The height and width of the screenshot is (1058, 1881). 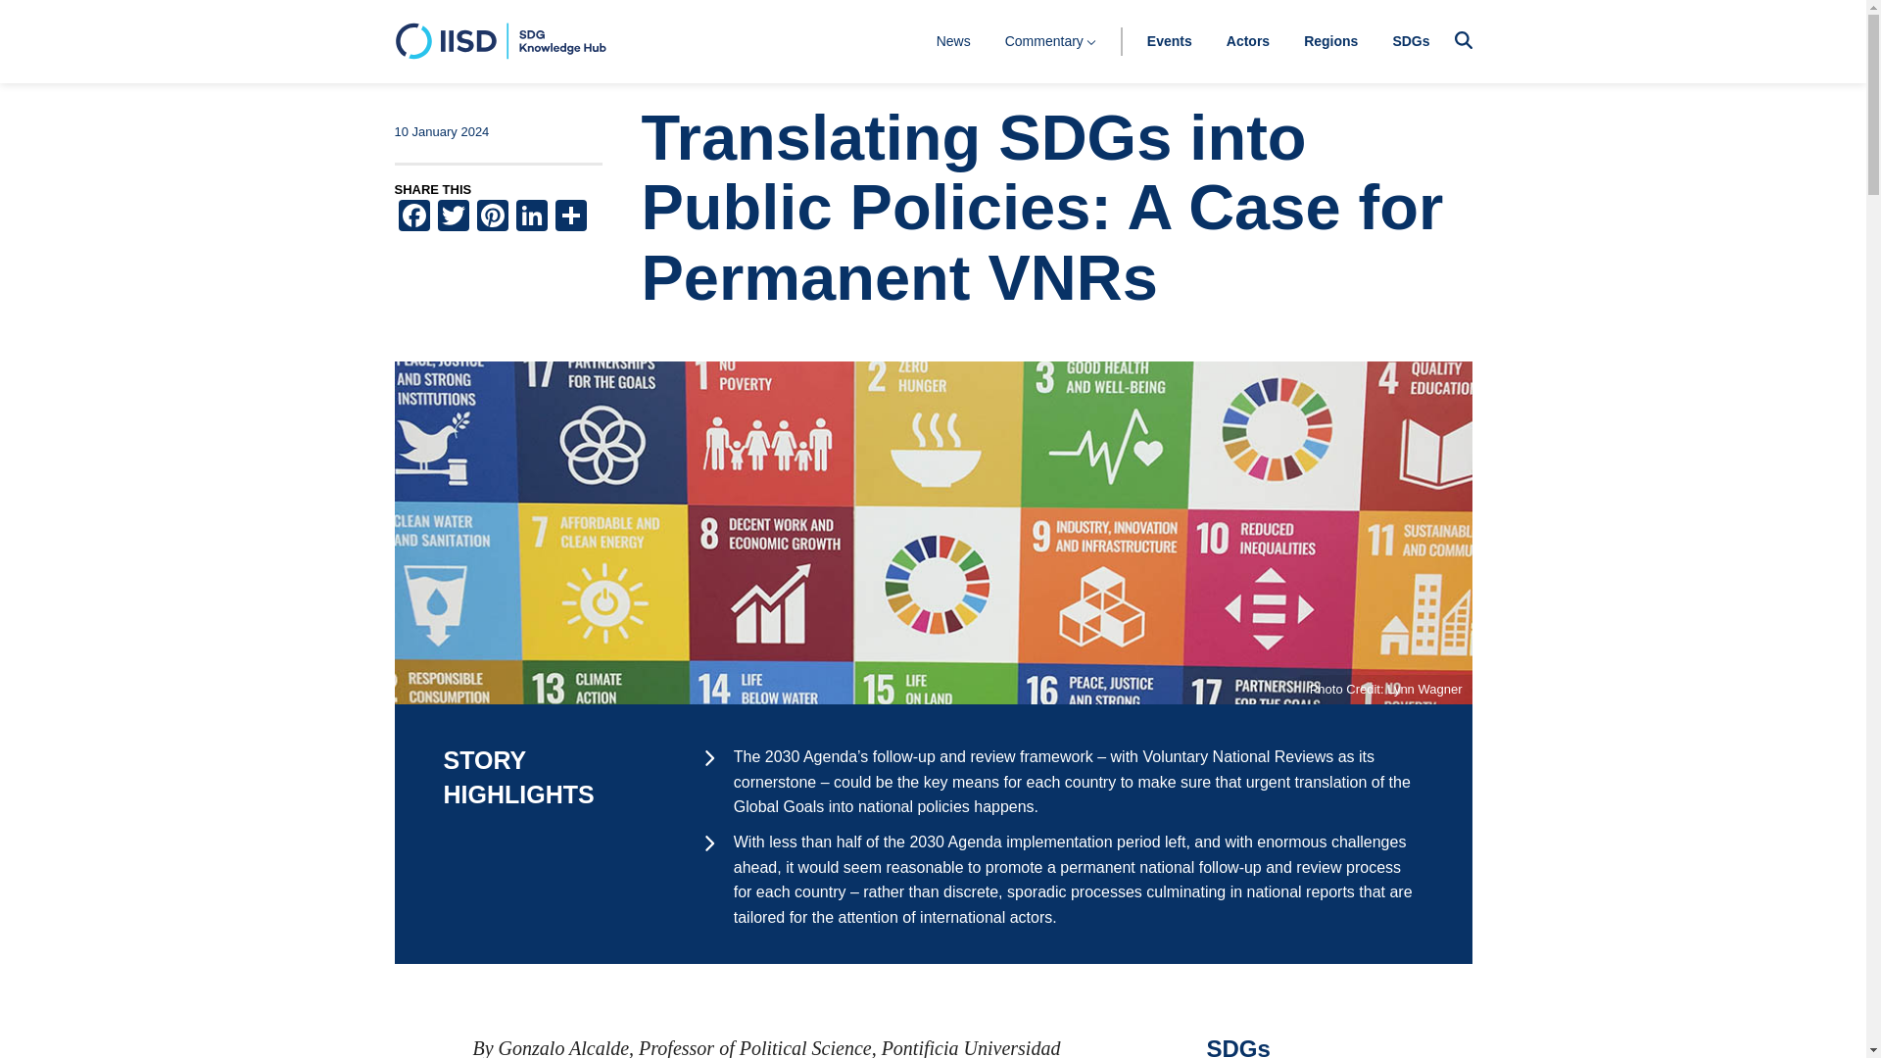 What do you see at coordinates (452, 217) in the screenshot?
I see `Twitter` at bounding box center [452, 217].